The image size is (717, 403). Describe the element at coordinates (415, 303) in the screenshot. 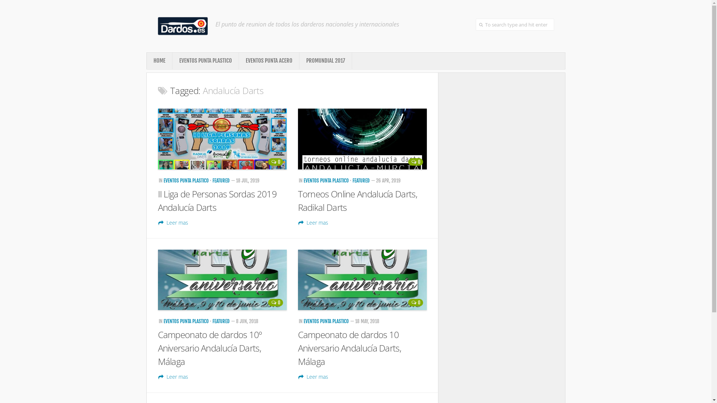

I see `0` at that location.